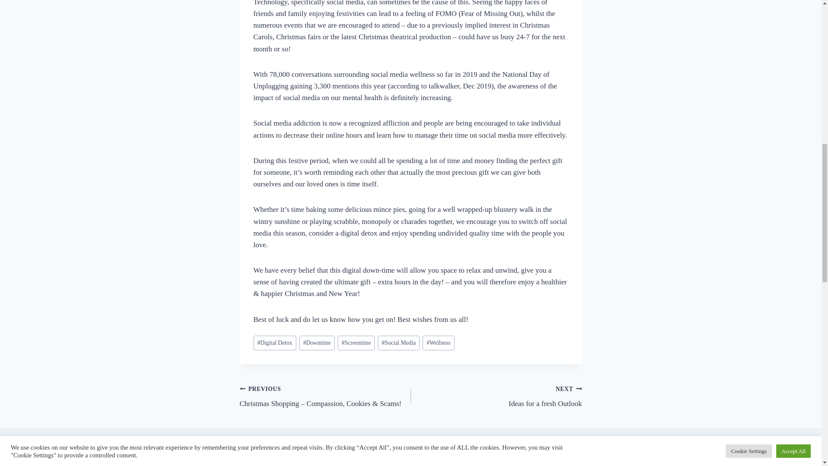 This screenshot has width=828, height=466. Describe the element at coordinates (275, 343) in the screenshot. I see `Digital Detox` at that location.